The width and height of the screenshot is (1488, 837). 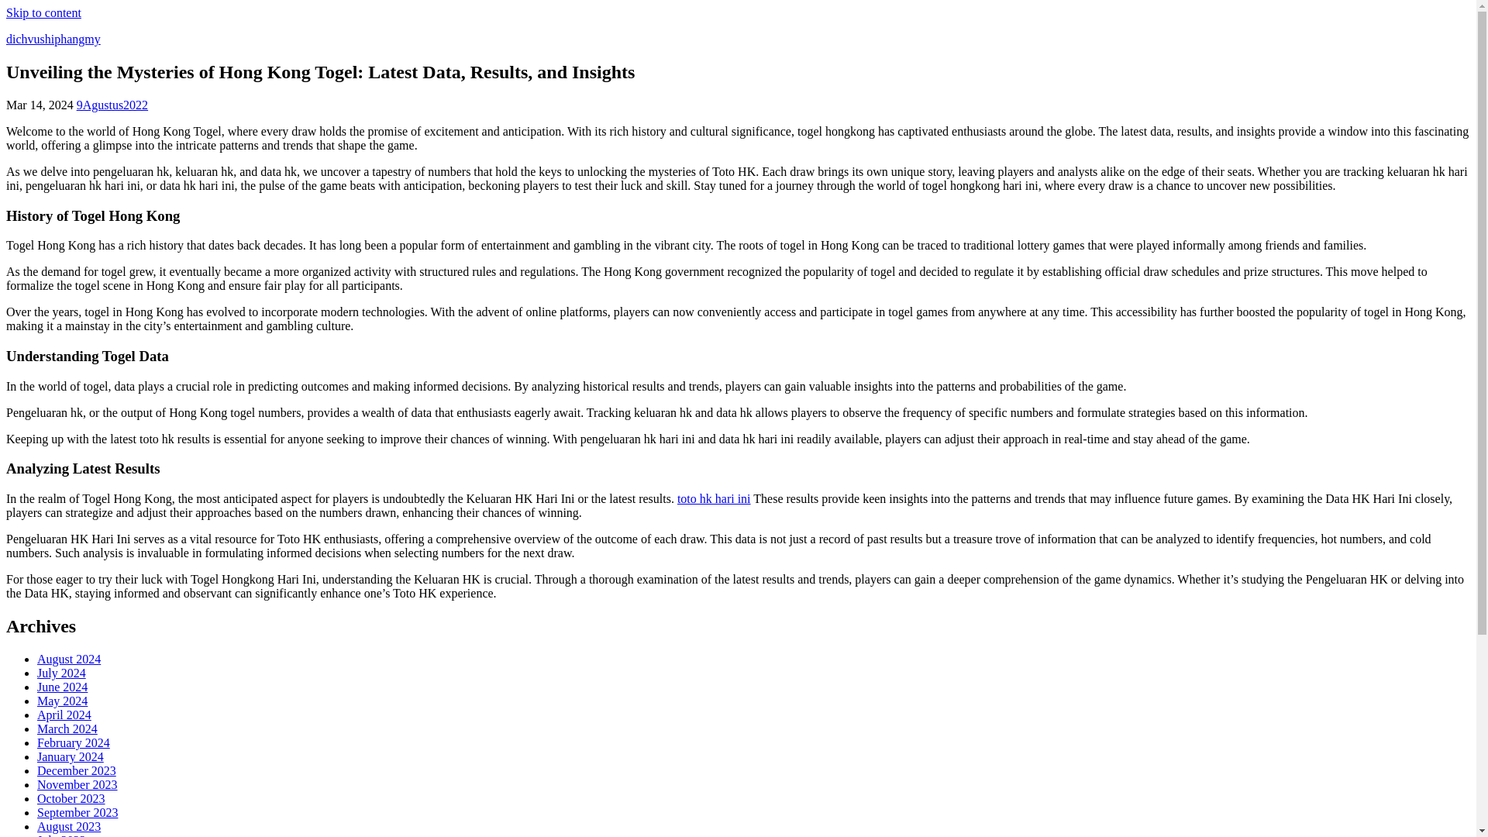 What do you see at coordinates (64, 715) in the screenshot?
I see `April 2024` at bounding box center [64, 715].